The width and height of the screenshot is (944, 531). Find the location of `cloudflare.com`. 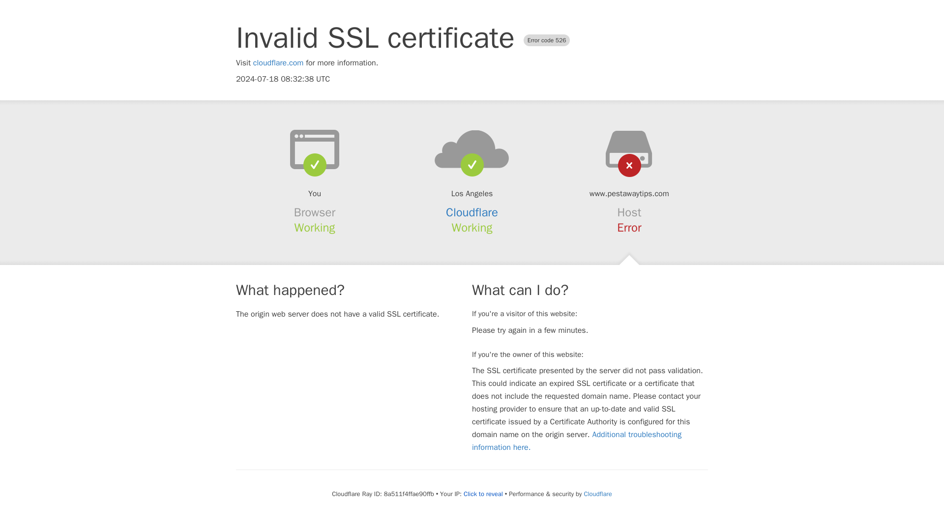

cloudflare.com is located at coordinates (278, 63).